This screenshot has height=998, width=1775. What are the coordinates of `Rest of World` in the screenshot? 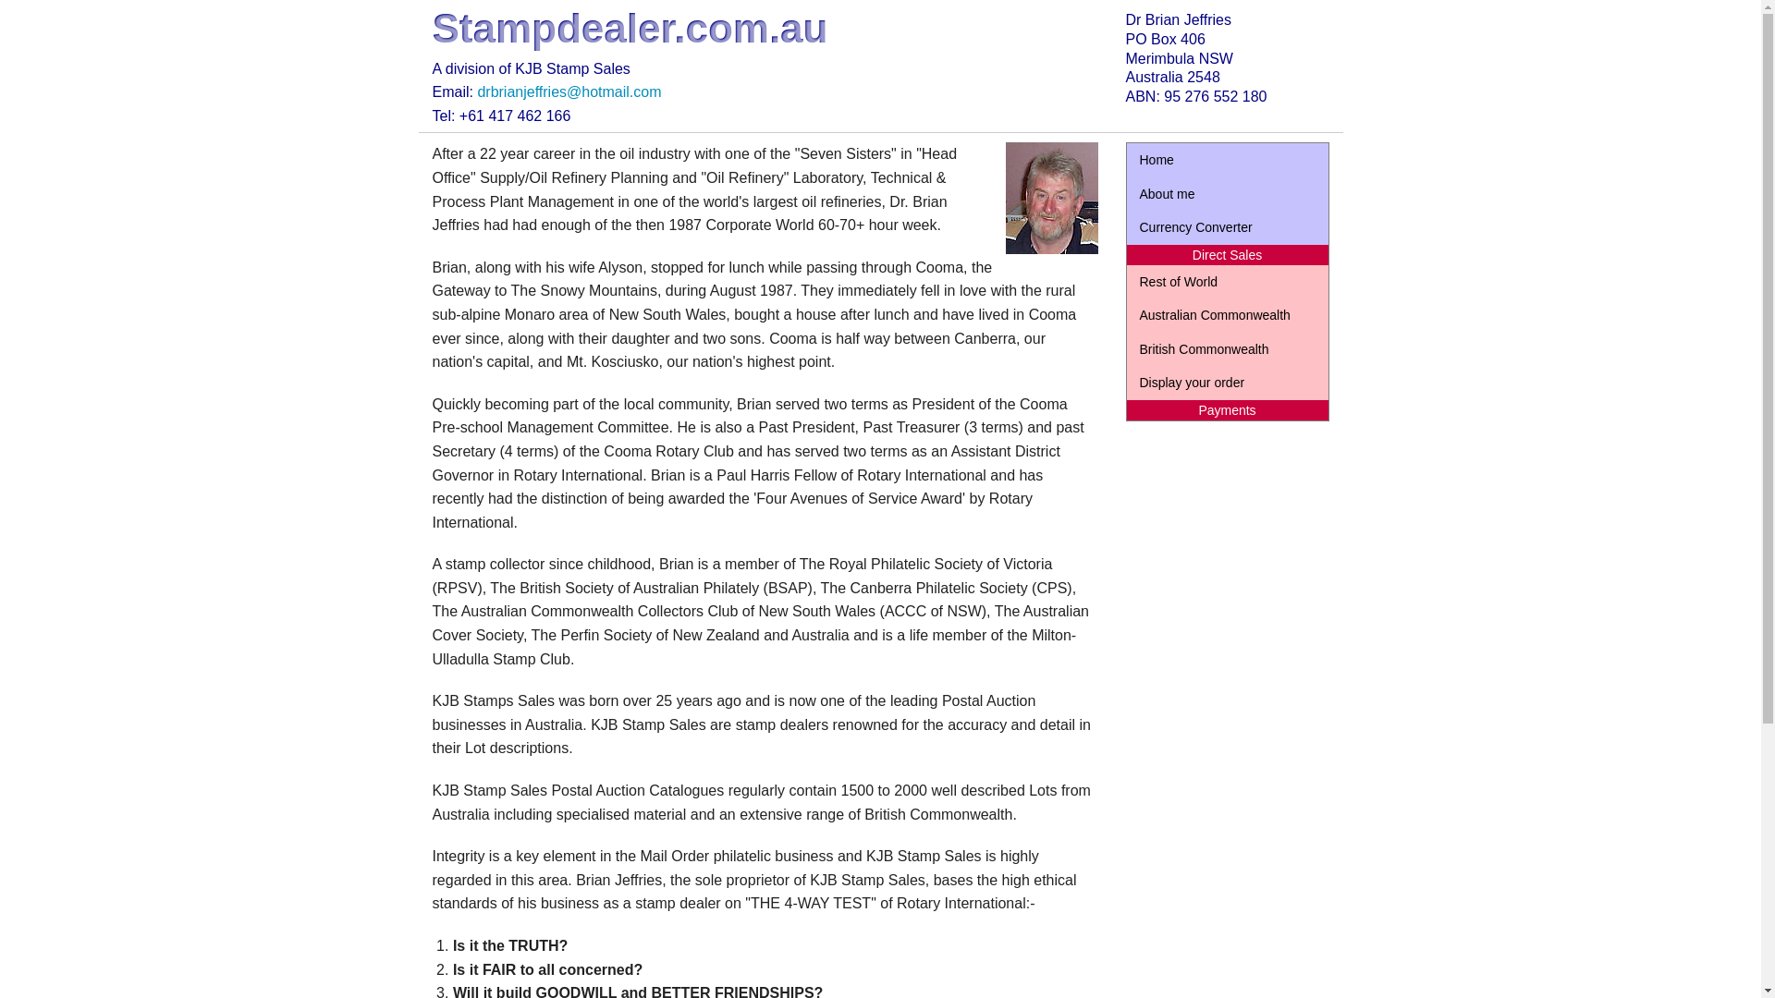 It's located at (1226, 281).